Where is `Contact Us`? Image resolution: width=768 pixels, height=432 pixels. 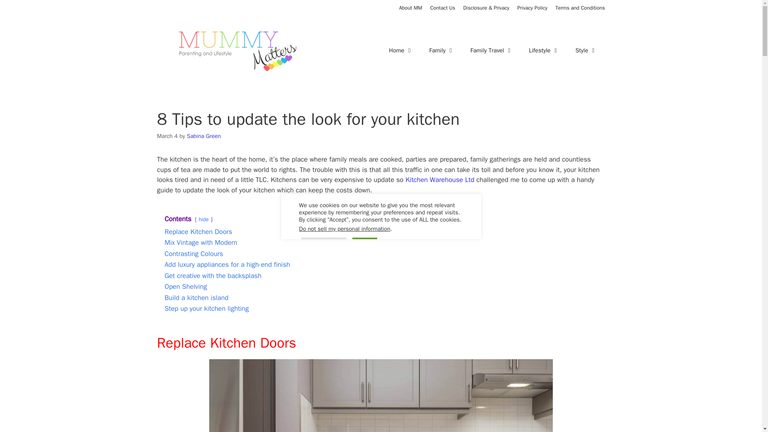 Contact Us is located at coordinates (442, 8).